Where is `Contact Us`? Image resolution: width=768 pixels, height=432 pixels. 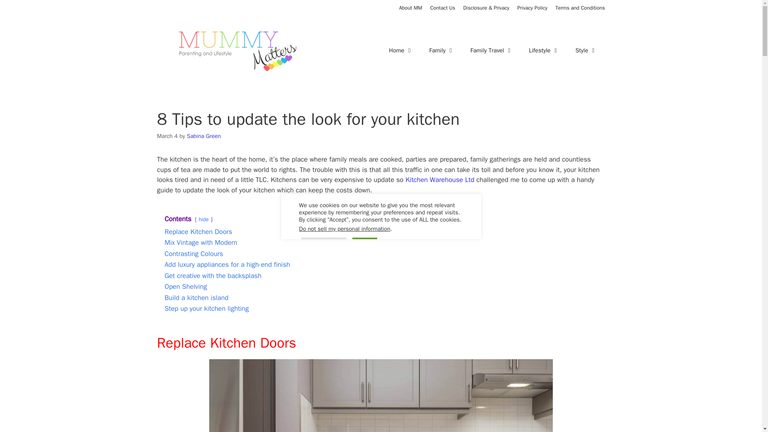 Contact Us is located at coordinates (442, 8).